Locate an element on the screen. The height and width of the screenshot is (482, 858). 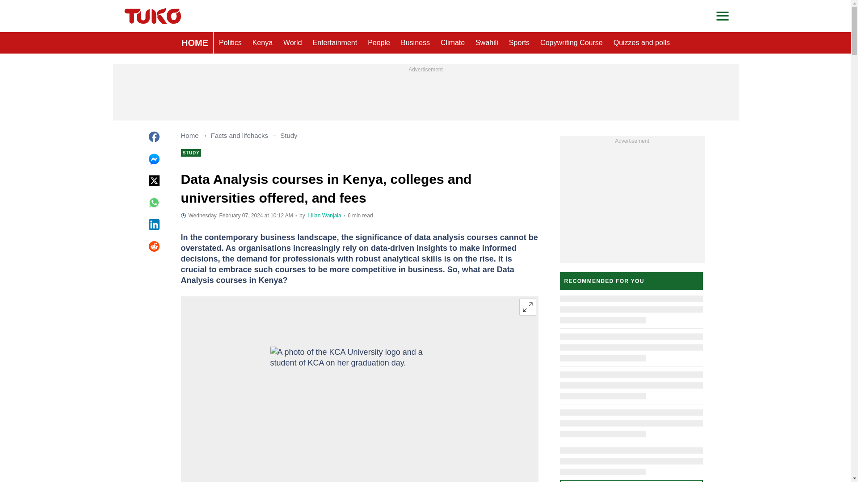
Quizzes and polls is located at coordinates (642, 43).